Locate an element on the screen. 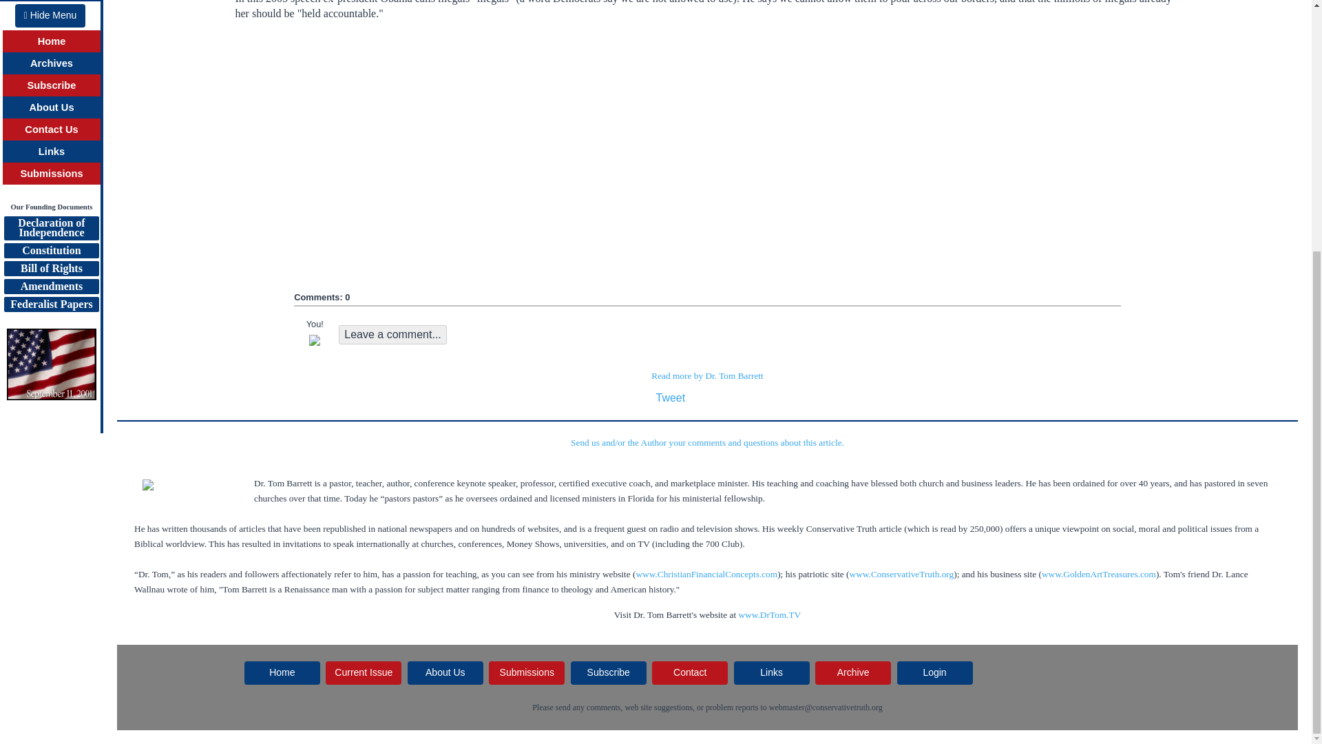  Leave a comment... is located at coordinates (392, 335).